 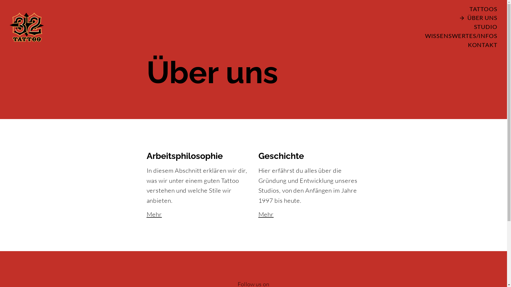 I want to click on KONTAKT, so click(x=476, y=45).